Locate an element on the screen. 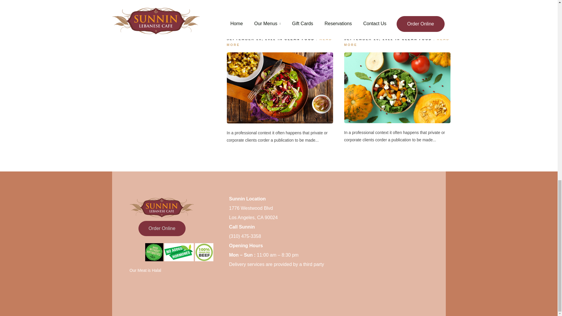  CLEAN FOOD is located at coordinates (417, 39).